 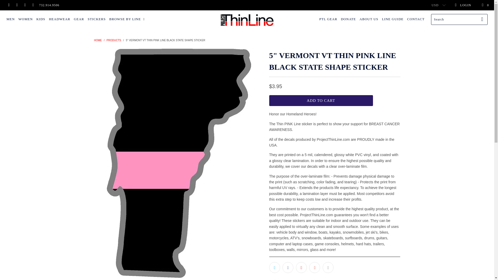 I want to click on Project Thin Line on Pinterest, so click(x=24, y=5).